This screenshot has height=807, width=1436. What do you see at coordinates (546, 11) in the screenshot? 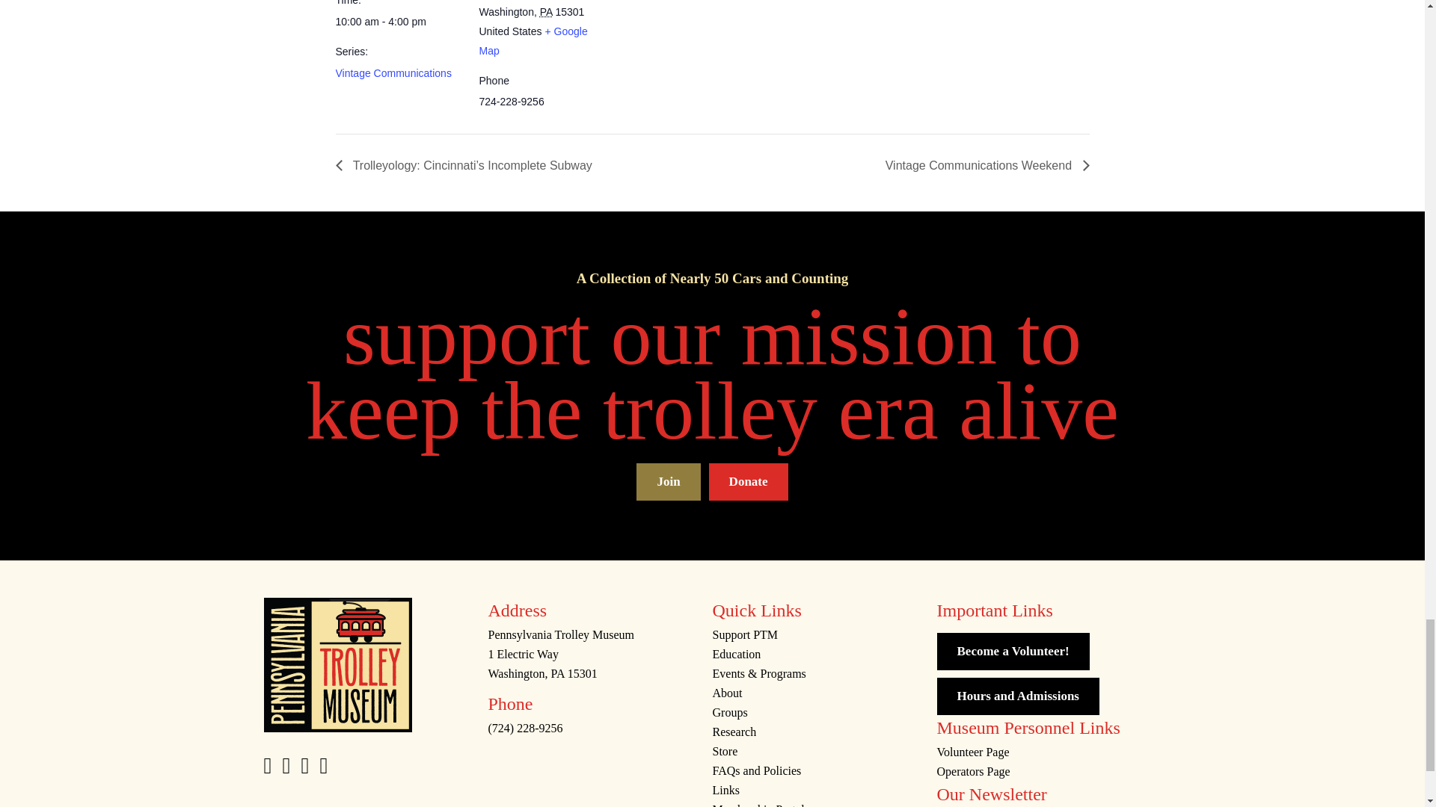
I see `Pennsylvania` at bounding box center [546, 11].